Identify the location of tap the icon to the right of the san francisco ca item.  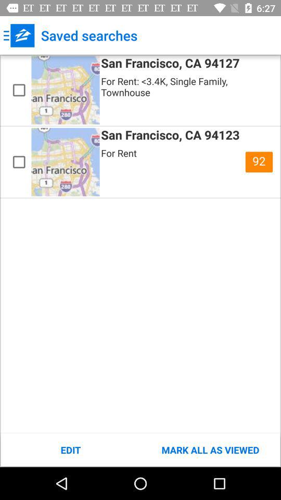
(259, 162).